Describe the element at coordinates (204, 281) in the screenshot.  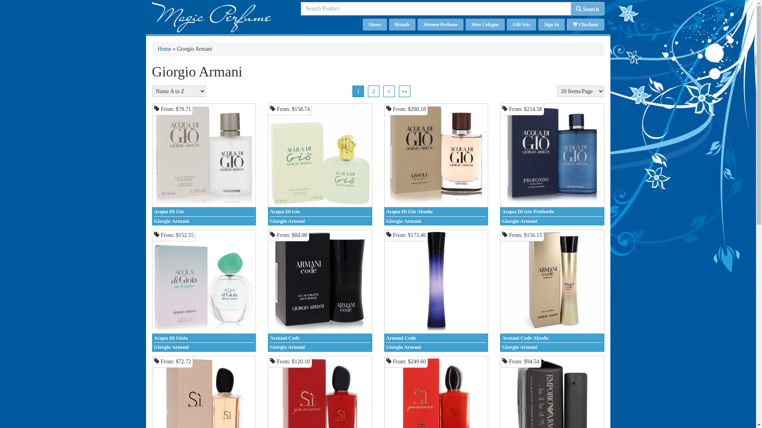
I see `From: $152.55` at that location.